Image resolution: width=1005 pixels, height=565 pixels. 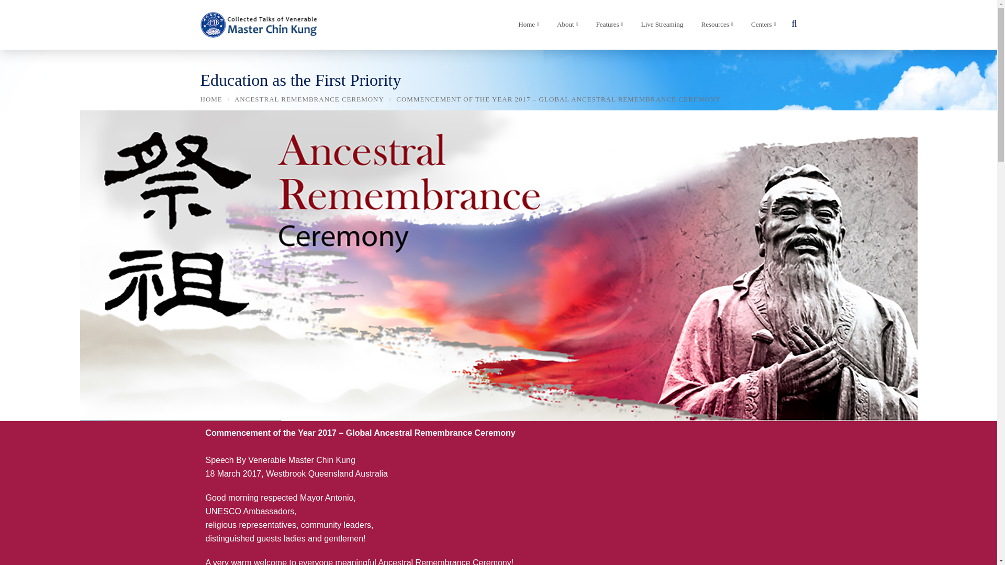 What do you see at coordinates (526, 27) in the screenshot?
I see `Home` at bounding box center [526, 27].